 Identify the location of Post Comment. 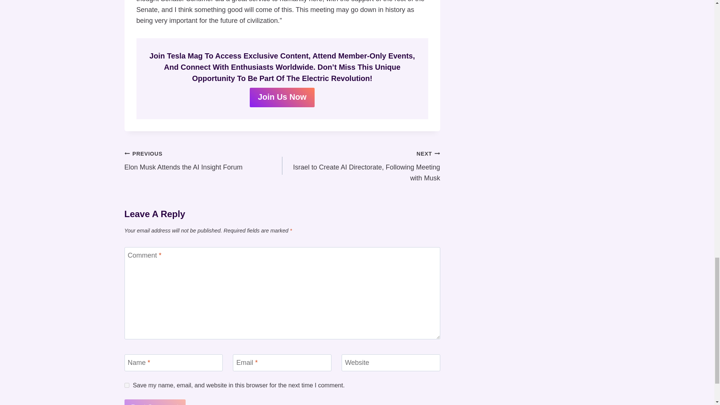
(203, 160).